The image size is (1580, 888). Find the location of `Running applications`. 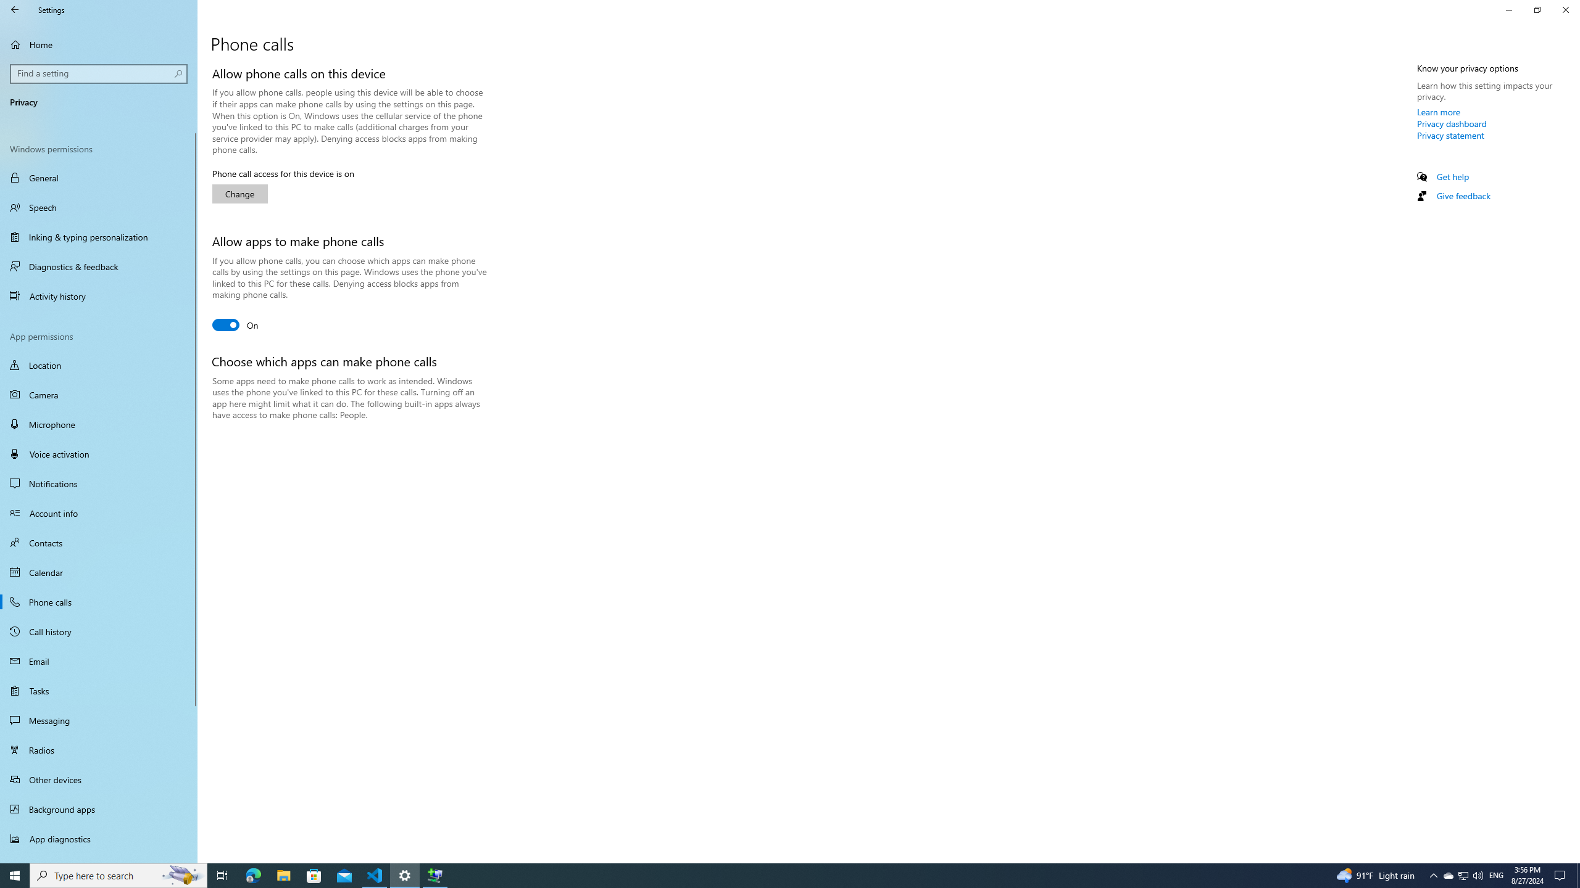

Running applications is located at coordinates (767, 876).